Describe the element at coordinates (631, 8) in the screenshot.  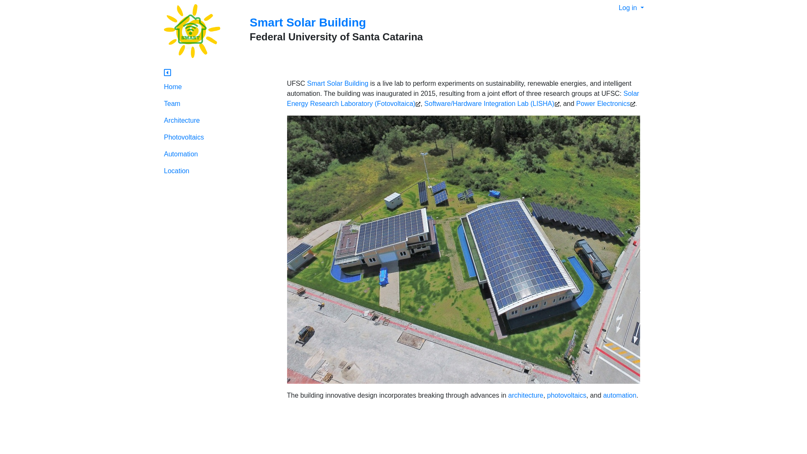
I see `Log in` at that location.